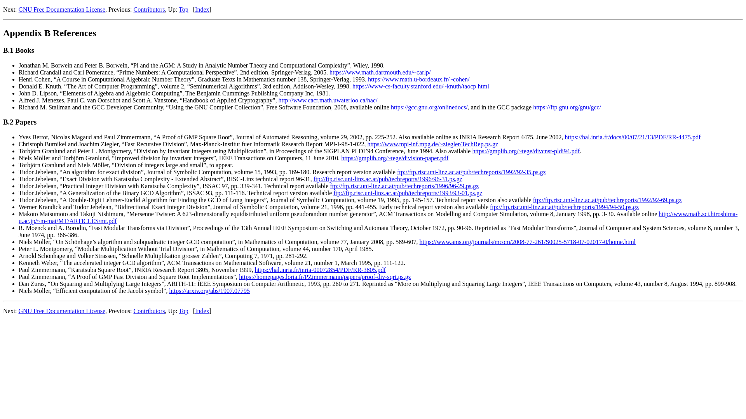 This screenshot has width=746, height=419. What do you see at coordinates (183, 9) in the screenshot?
I see `Top` at bounding box center [183, 9].